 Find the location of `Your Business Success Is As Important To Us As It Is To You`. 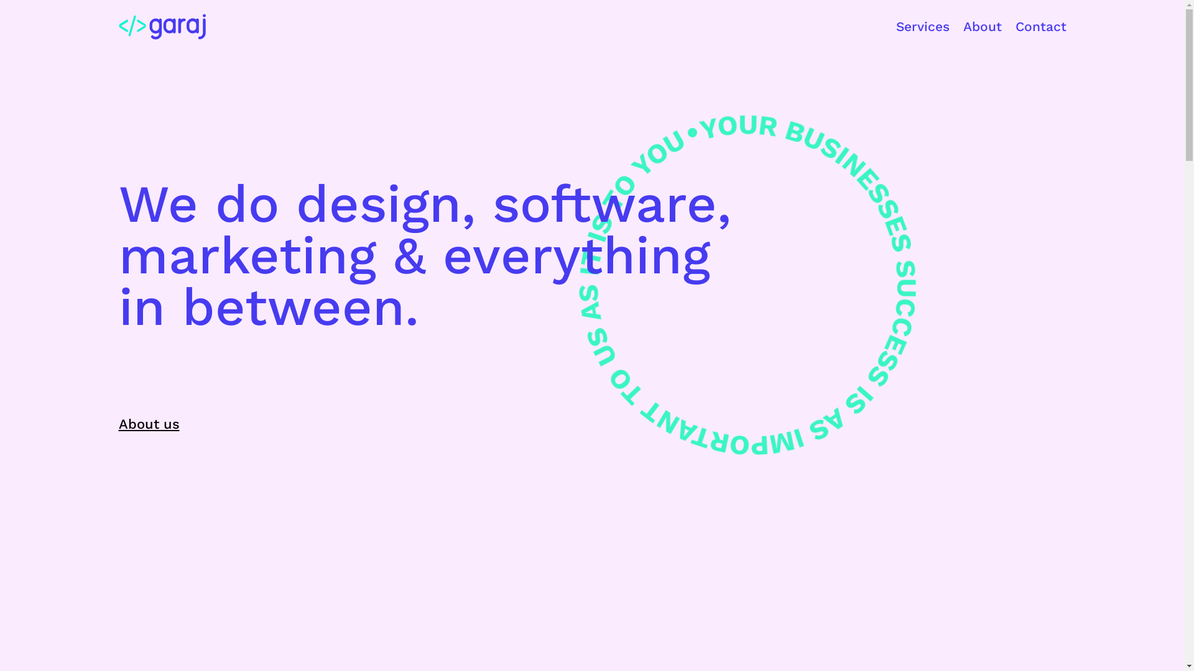

Your Business Success Is As Important To Us As It Is To You is located at coordinates (716, 257).